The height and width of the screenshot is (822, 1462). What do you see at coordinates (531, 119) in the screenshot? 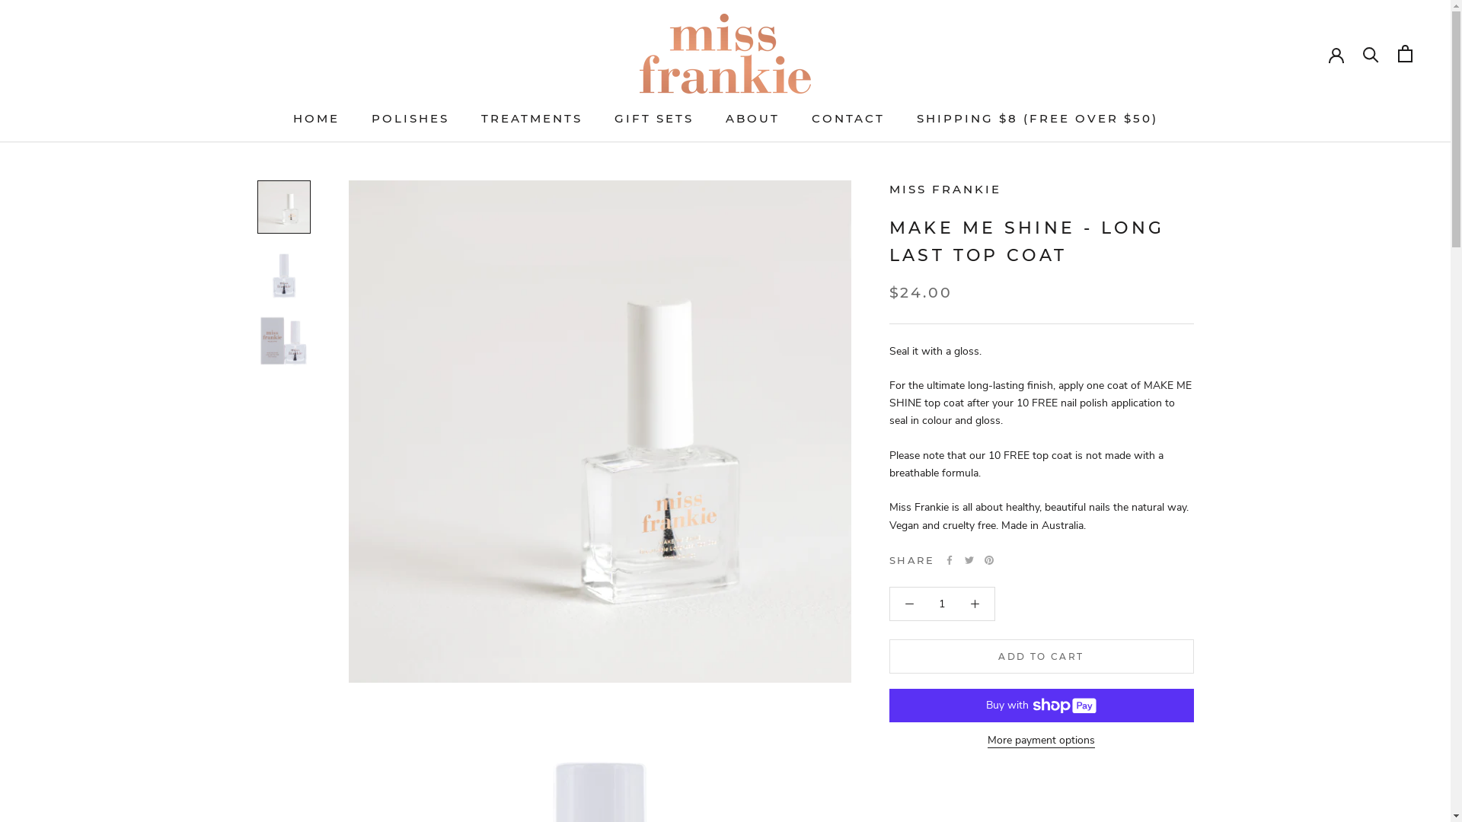
I see `TREATMENTS
TREATMENTS` at bounding box center [531, 119].